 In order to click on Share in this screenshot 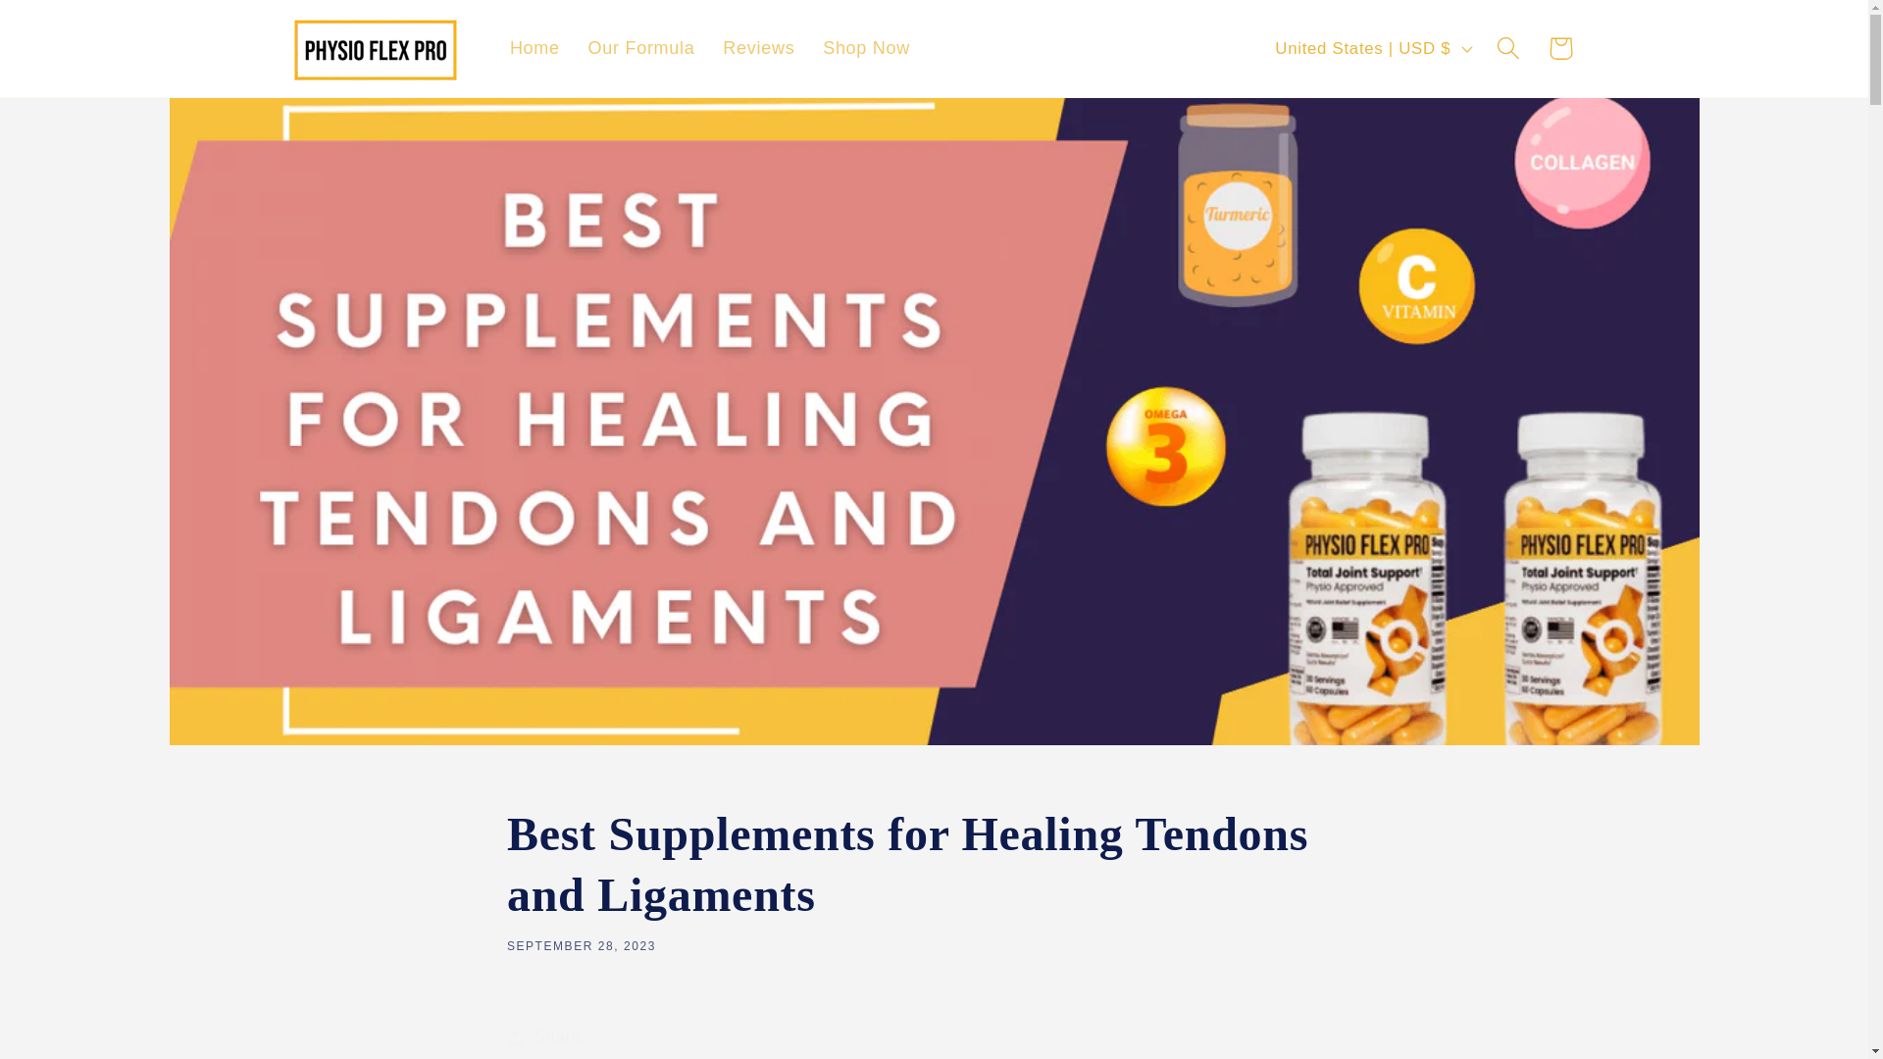, I will do `click(934, 1035)`.